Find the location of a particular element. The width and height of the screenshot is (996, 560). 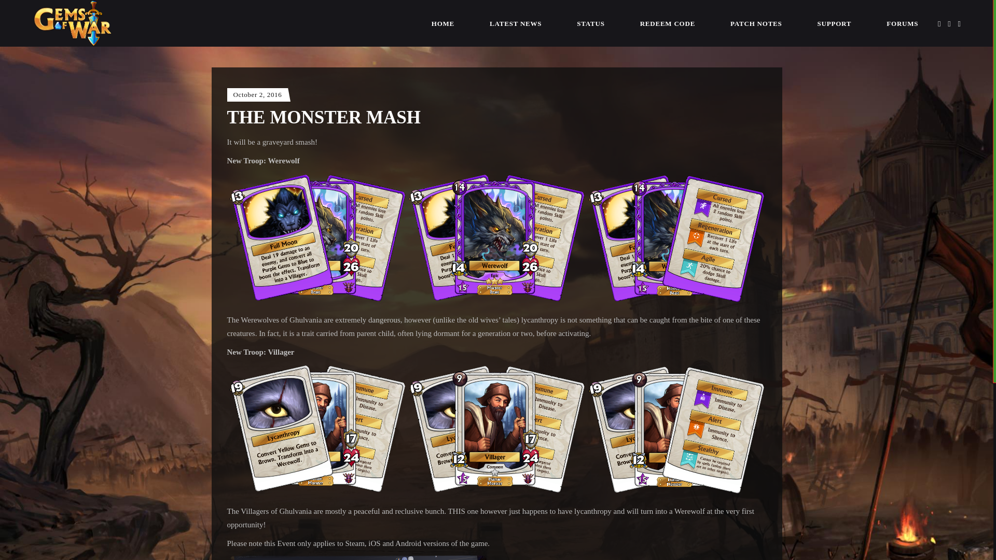

HOME is located at coordinates (443, 23).